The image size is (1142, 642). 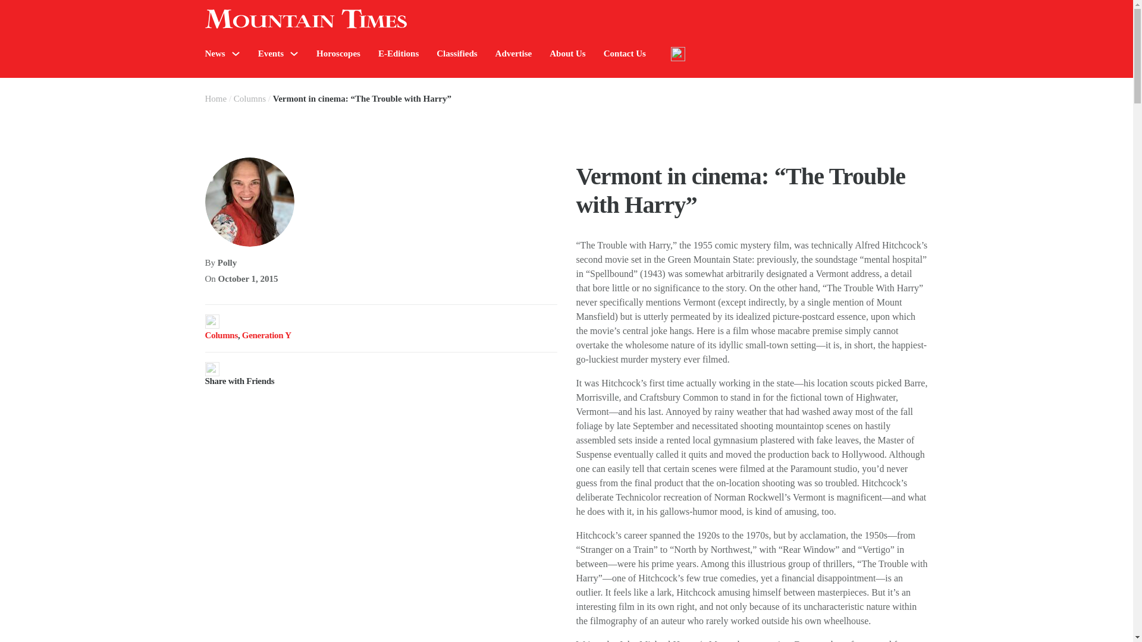 I want to click on Generation Y, so click(x=266, y=335).